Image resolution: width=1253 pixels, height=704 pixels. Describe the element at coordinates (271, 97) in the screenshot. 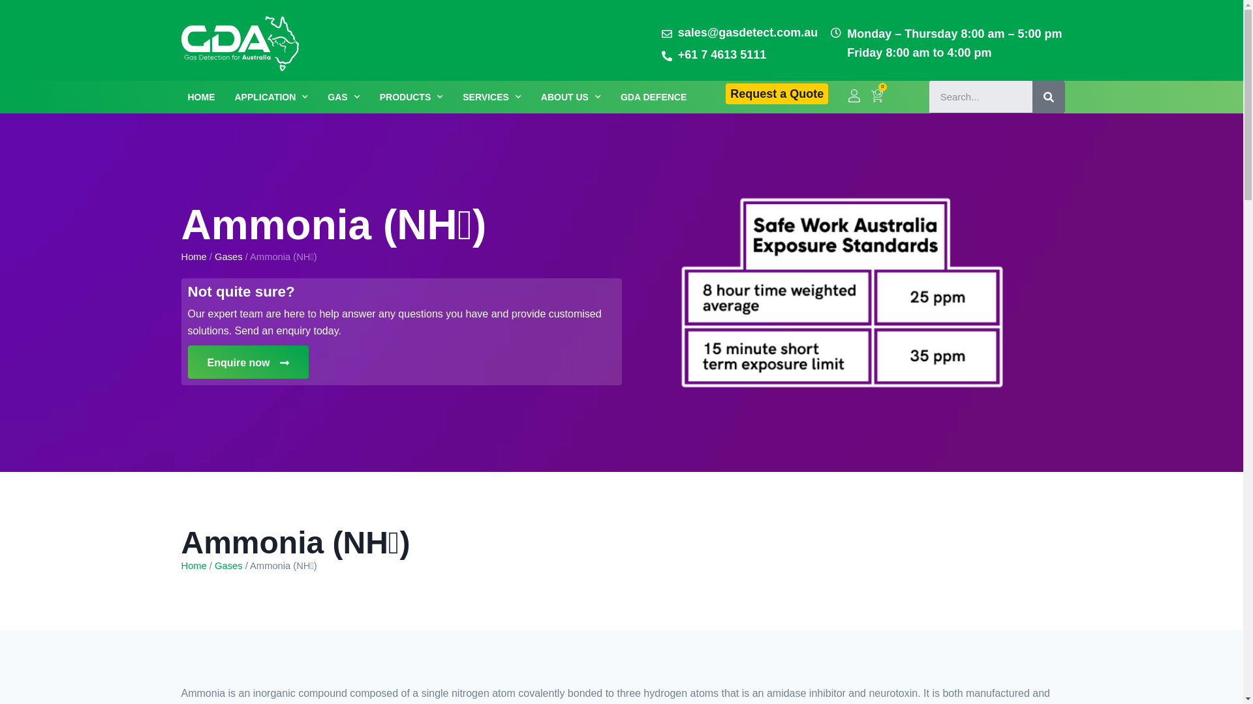

I see `APPLICATION` at that location.